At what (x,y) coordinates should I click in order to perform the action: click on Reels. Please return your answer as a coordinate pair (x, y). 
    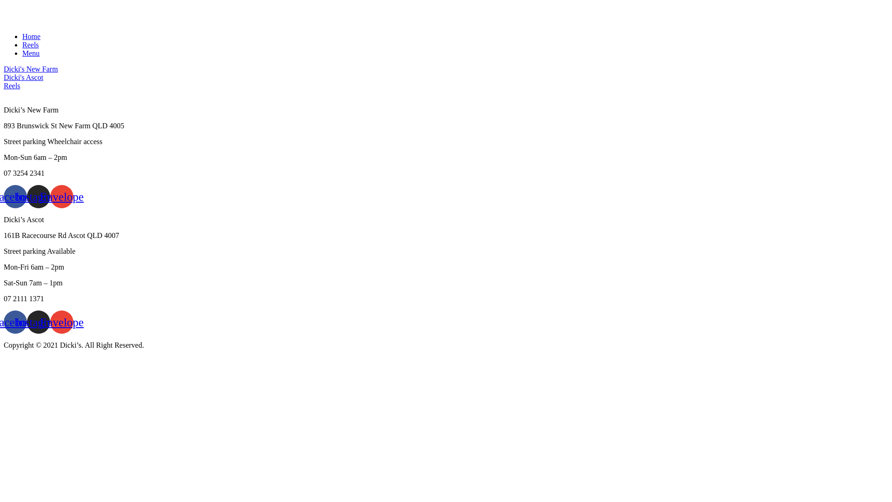
    Looking at the image, I should click on (31, 45).